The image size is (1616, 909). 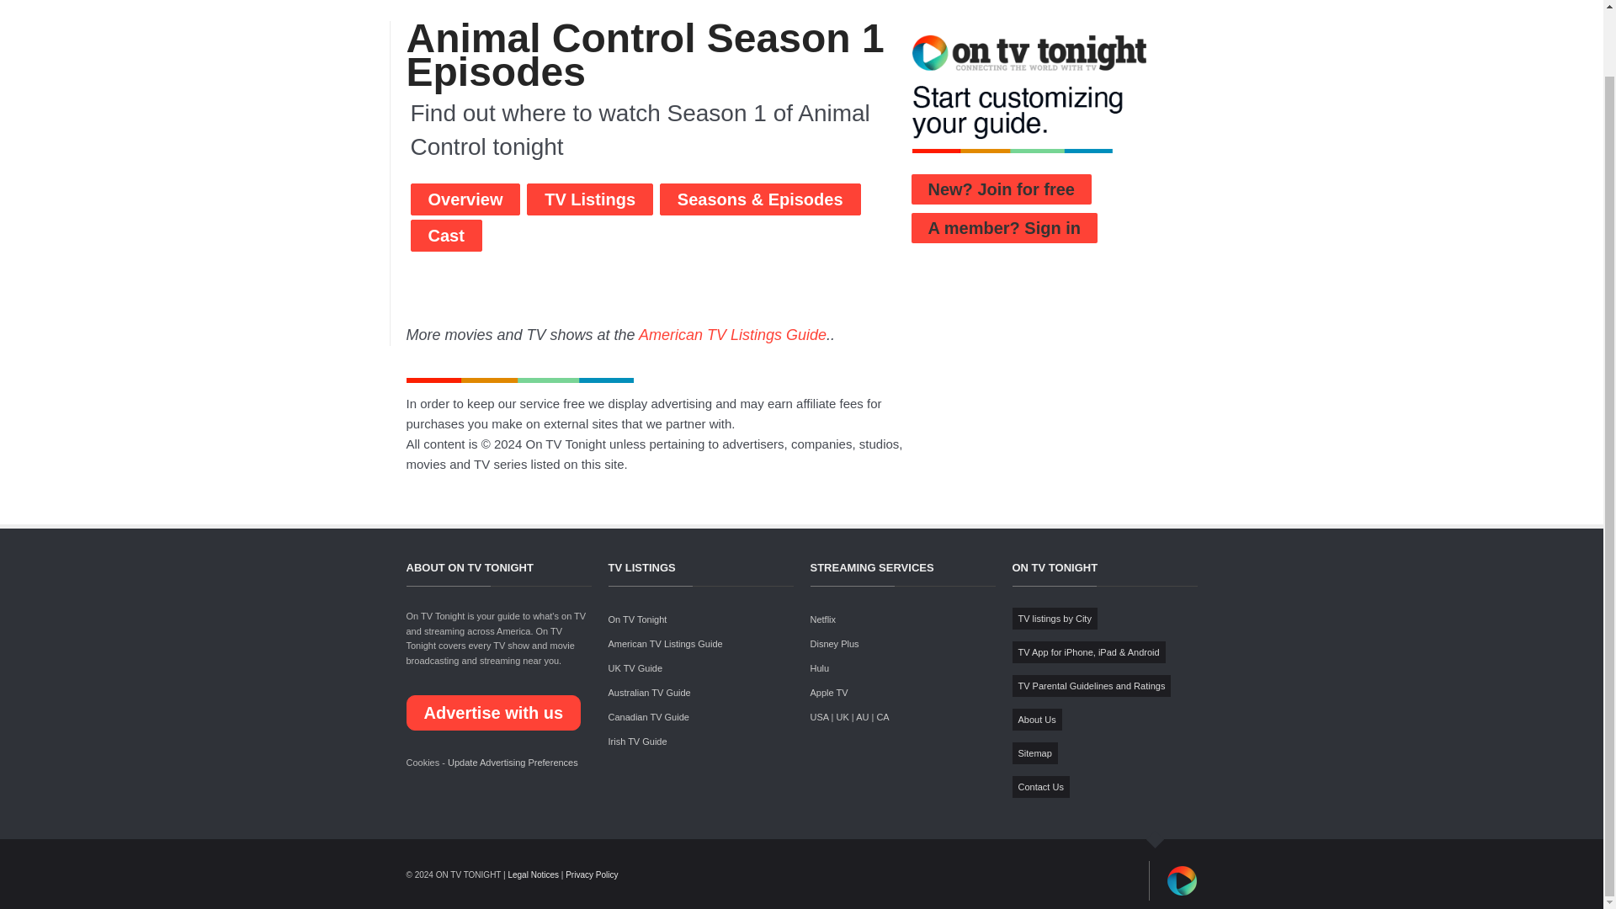 What do you see at coordinates (636, 741) in the screenshot?
I see `Irish TV Guide` at bounding box center [636, 741].